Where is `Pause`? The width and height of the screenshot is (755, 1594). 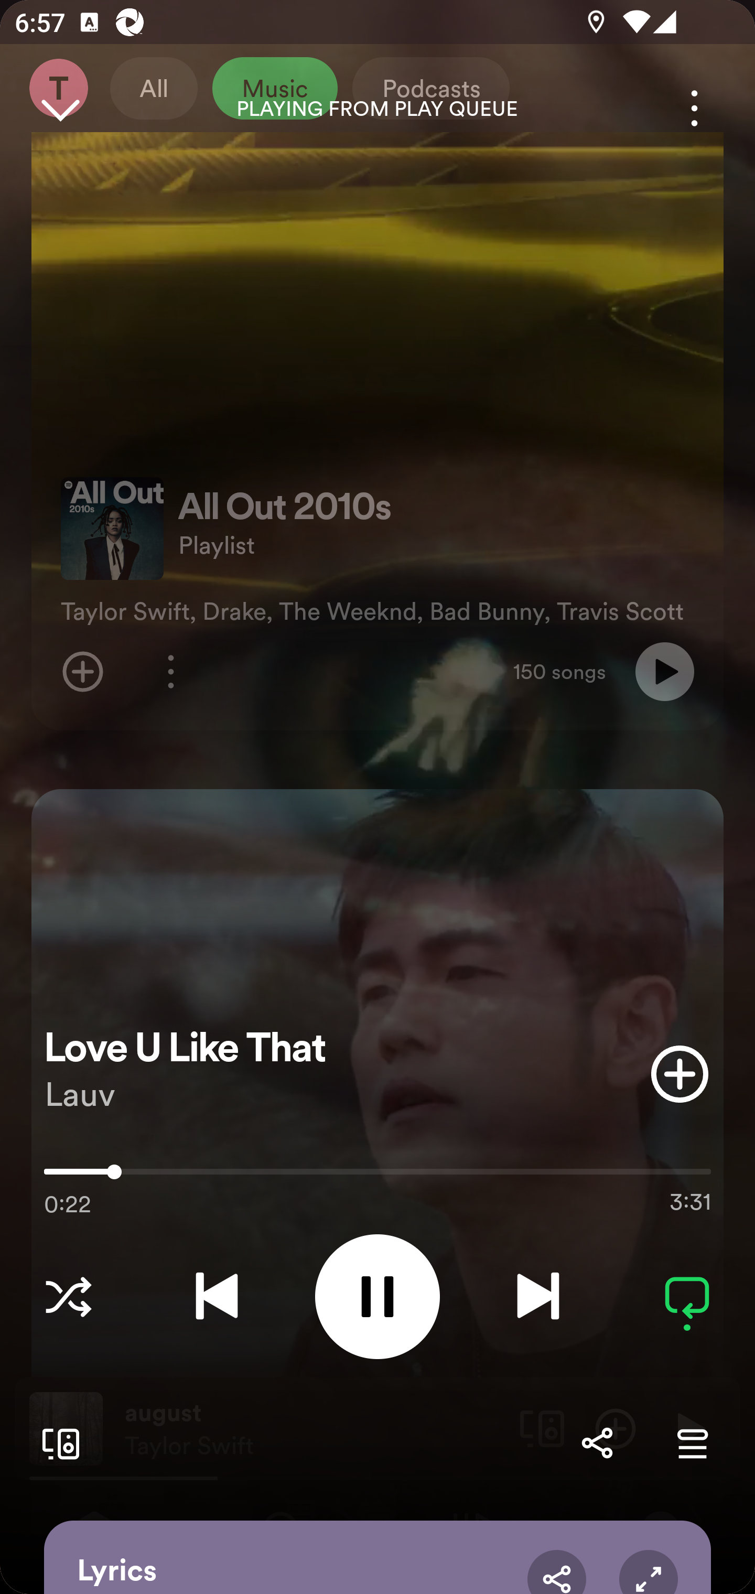 Pause is located at coordinates (377, 1296).